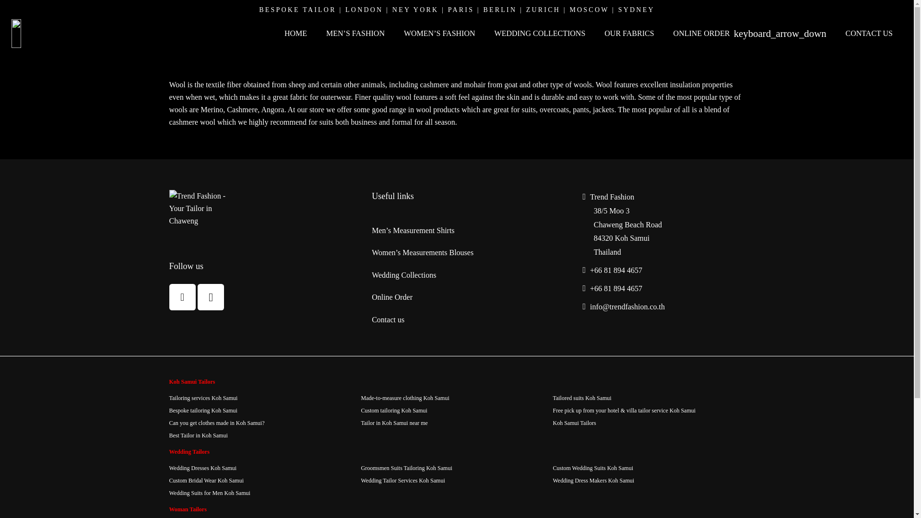 This screenshot has width=921, height=518. What do you see at coordinates (295, 34) in the screenshot?
I see `HOME` at bounding box center [295, 34].